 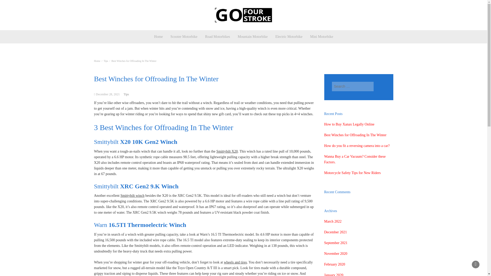 What do you see at coordinates (349, 124) in the screenshot?
I see `How to Buy Xanax Legally Online` at bounding box center [349, 124].